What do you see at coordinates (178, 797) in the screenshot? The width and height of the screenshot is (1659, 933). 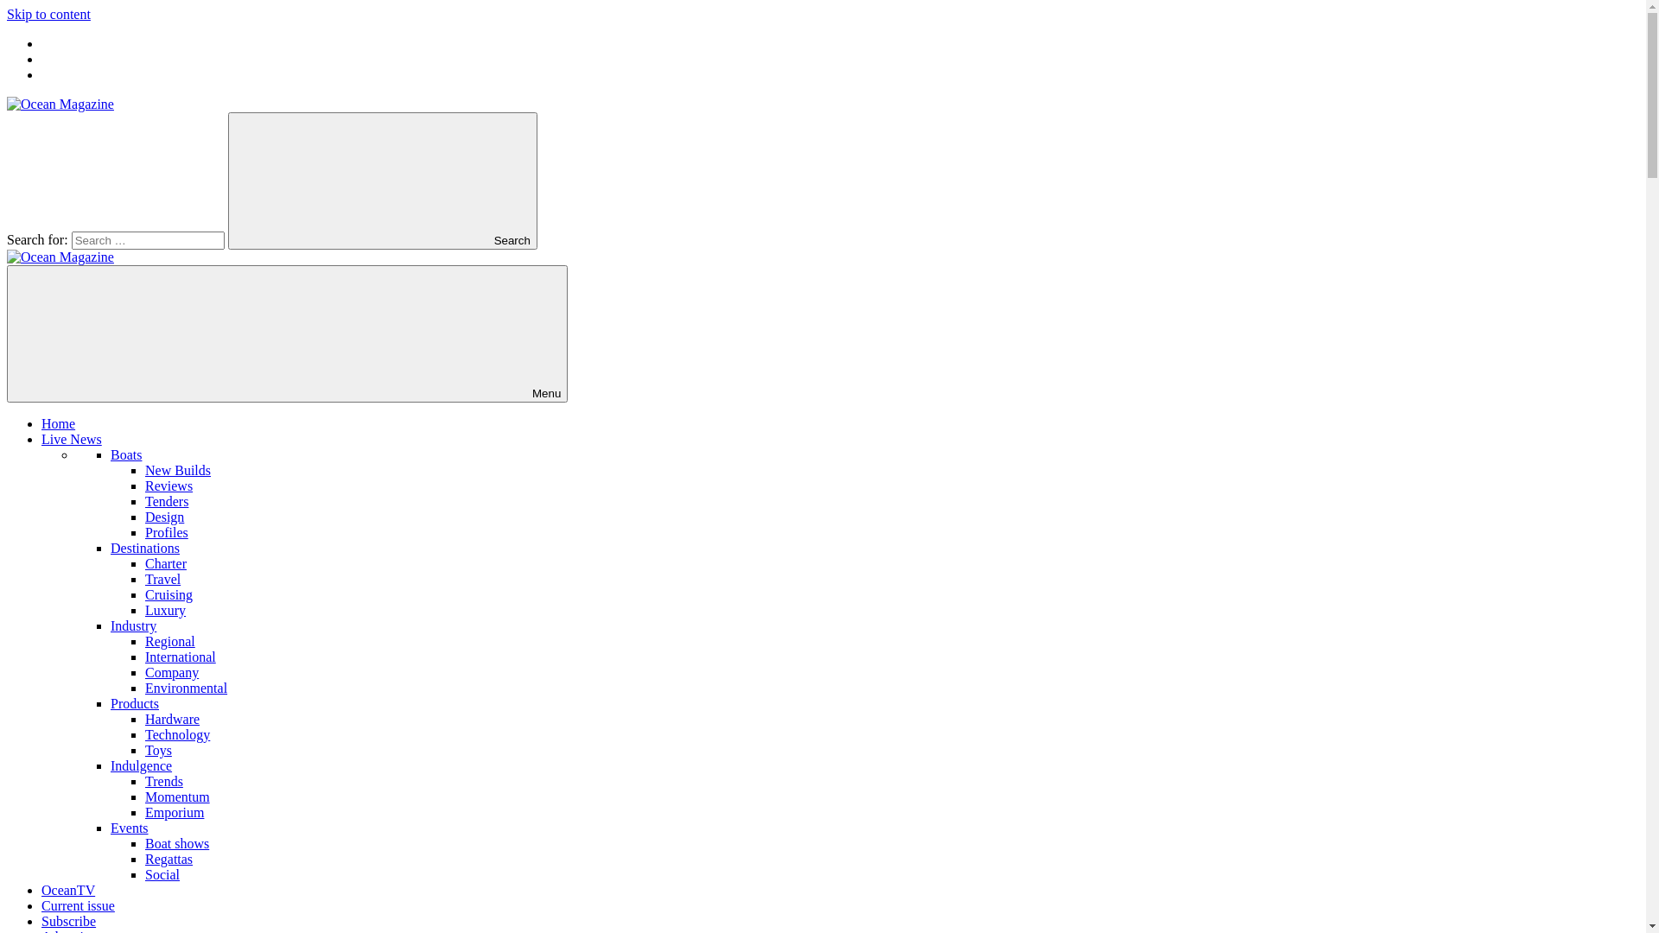 I see `Momentum` at bounding box center [178, 797].